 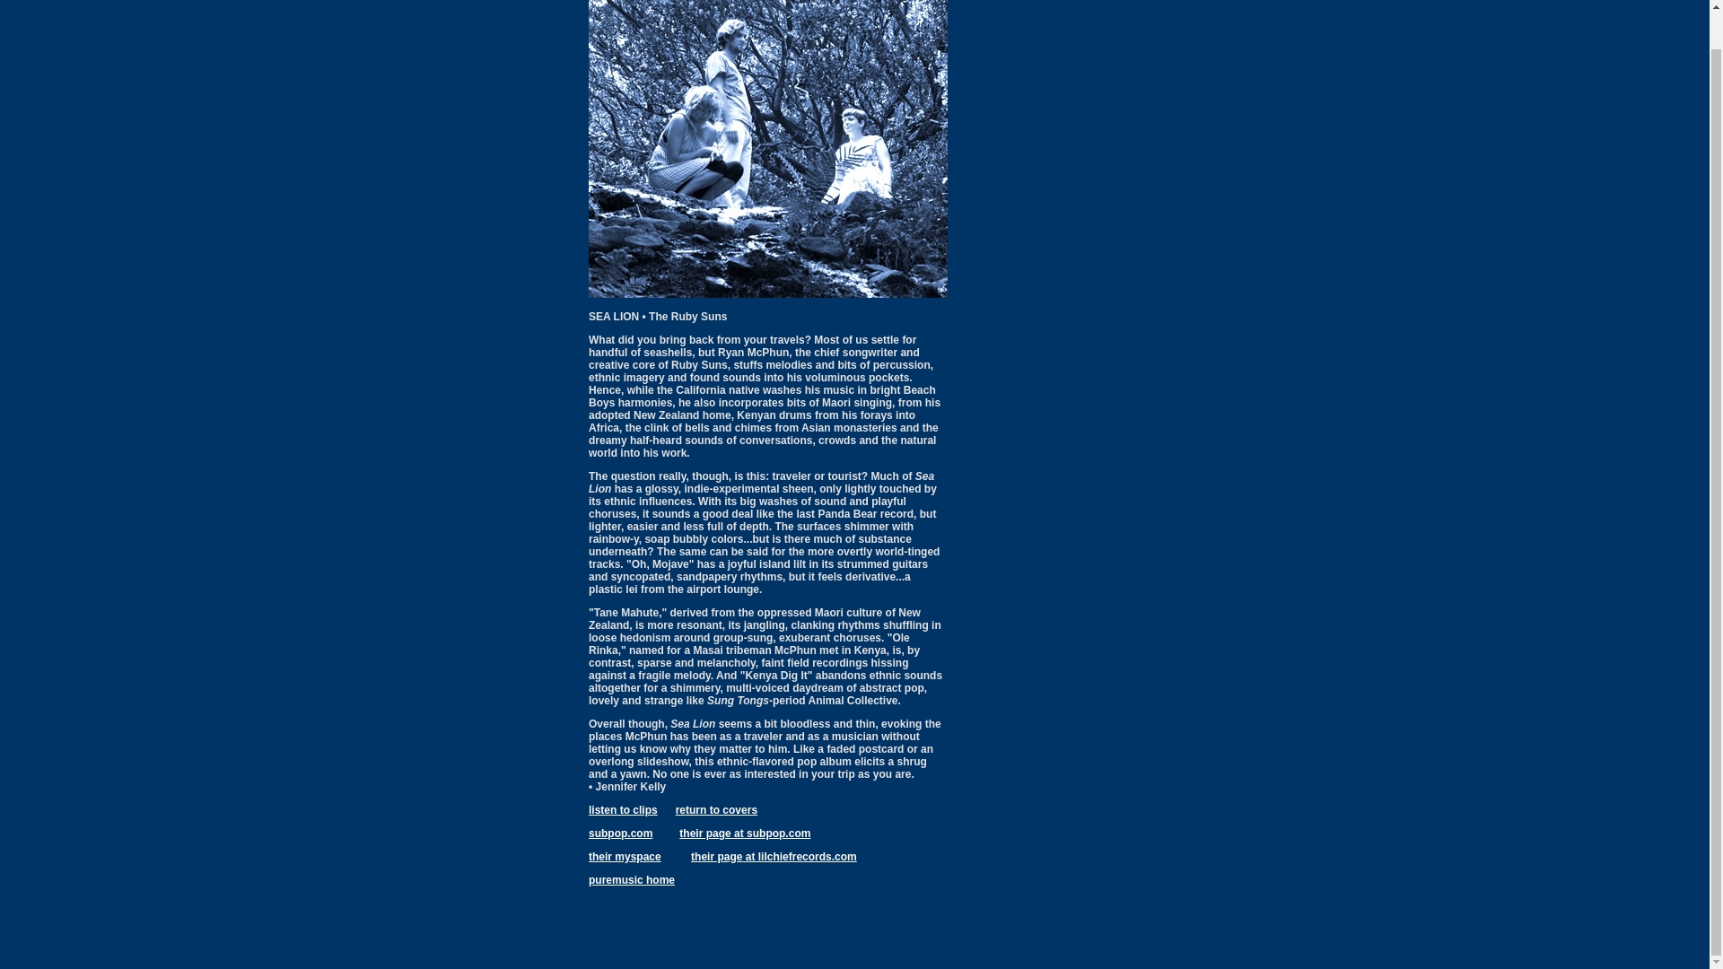 I want to click on their page at lilchiefrecords.com, so click(x=774, y=857).